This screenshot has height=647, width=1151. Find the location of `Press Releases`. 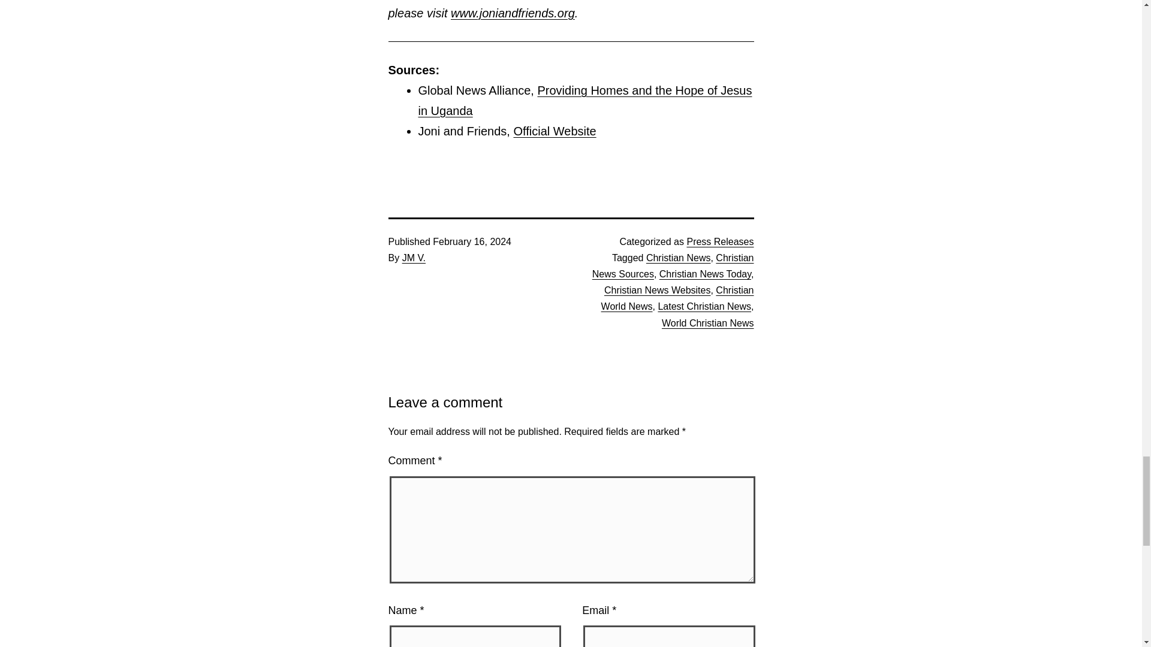

Press Releases is located at coordinates (719, 241).